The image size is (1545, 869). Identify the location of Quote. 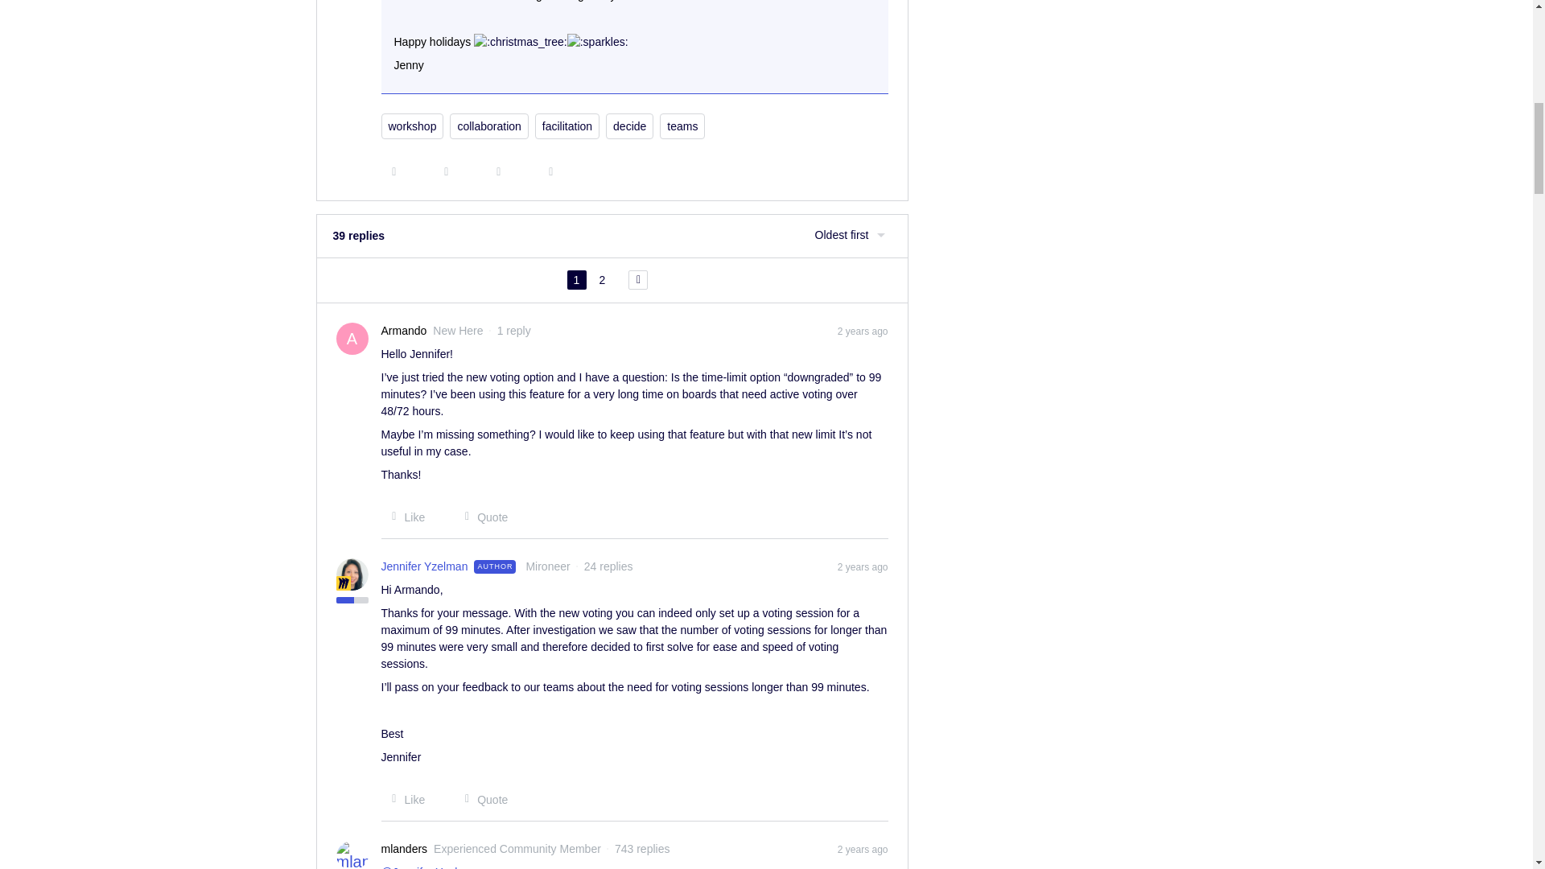
(481, 517).